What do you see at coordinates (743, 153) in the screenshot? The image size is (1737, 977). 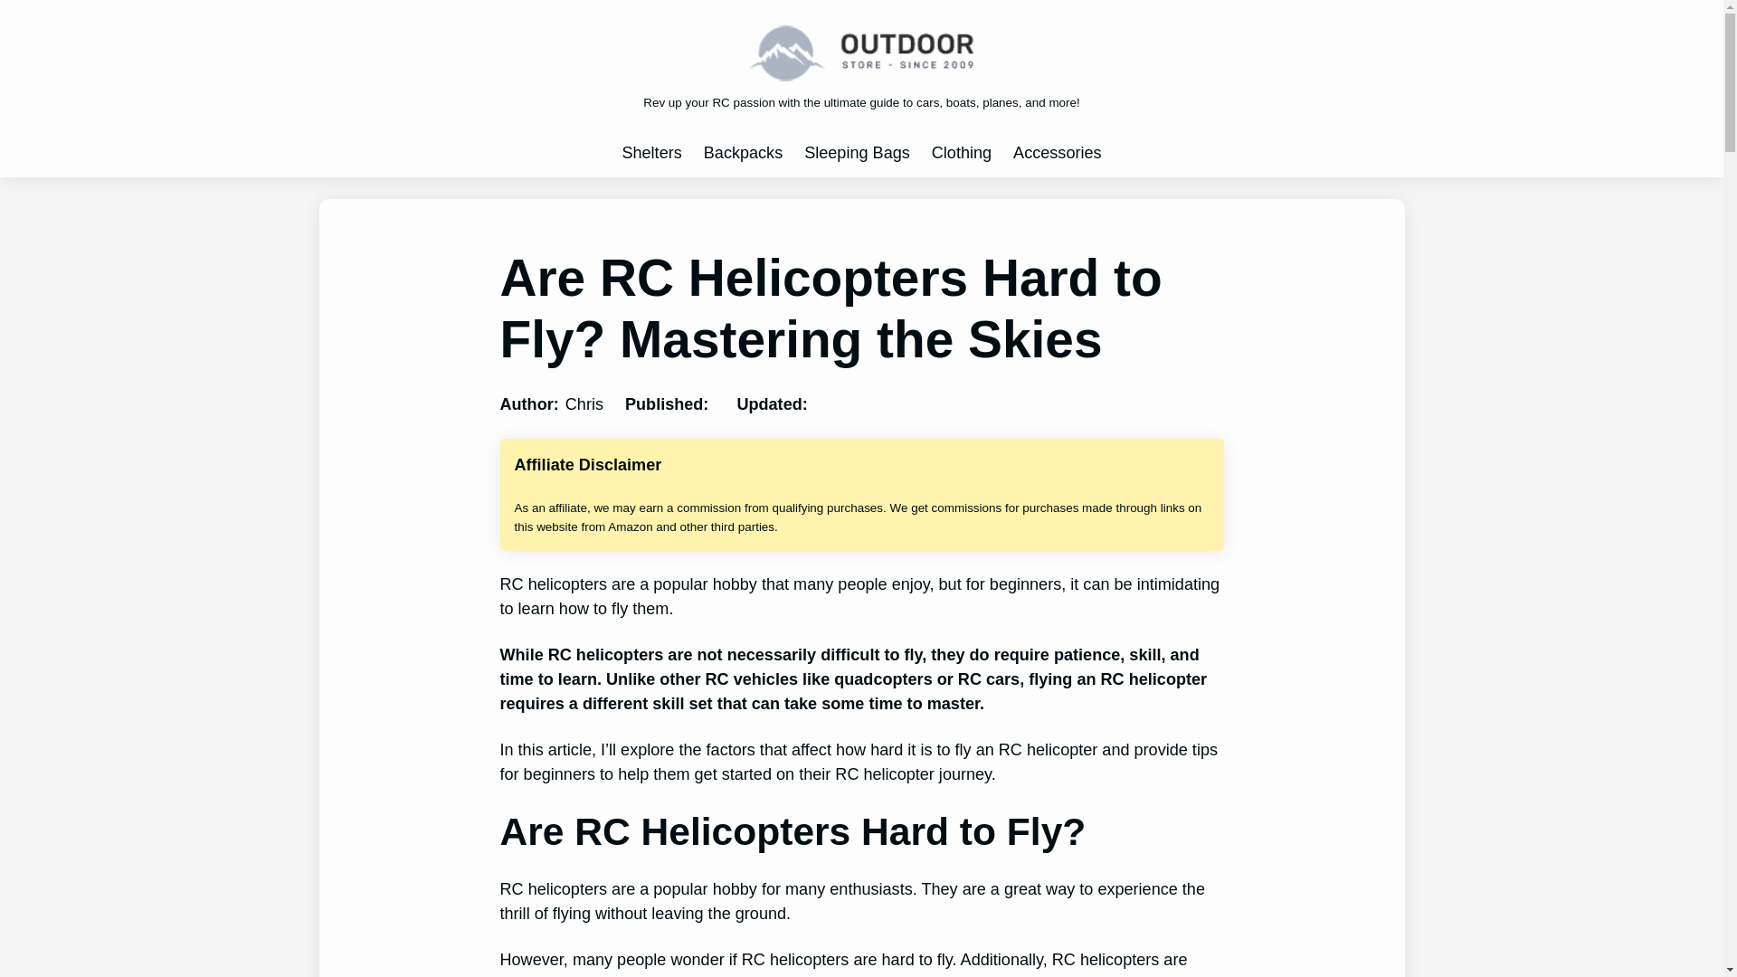 I see `Backpacks` at bounding box center [743, 153].